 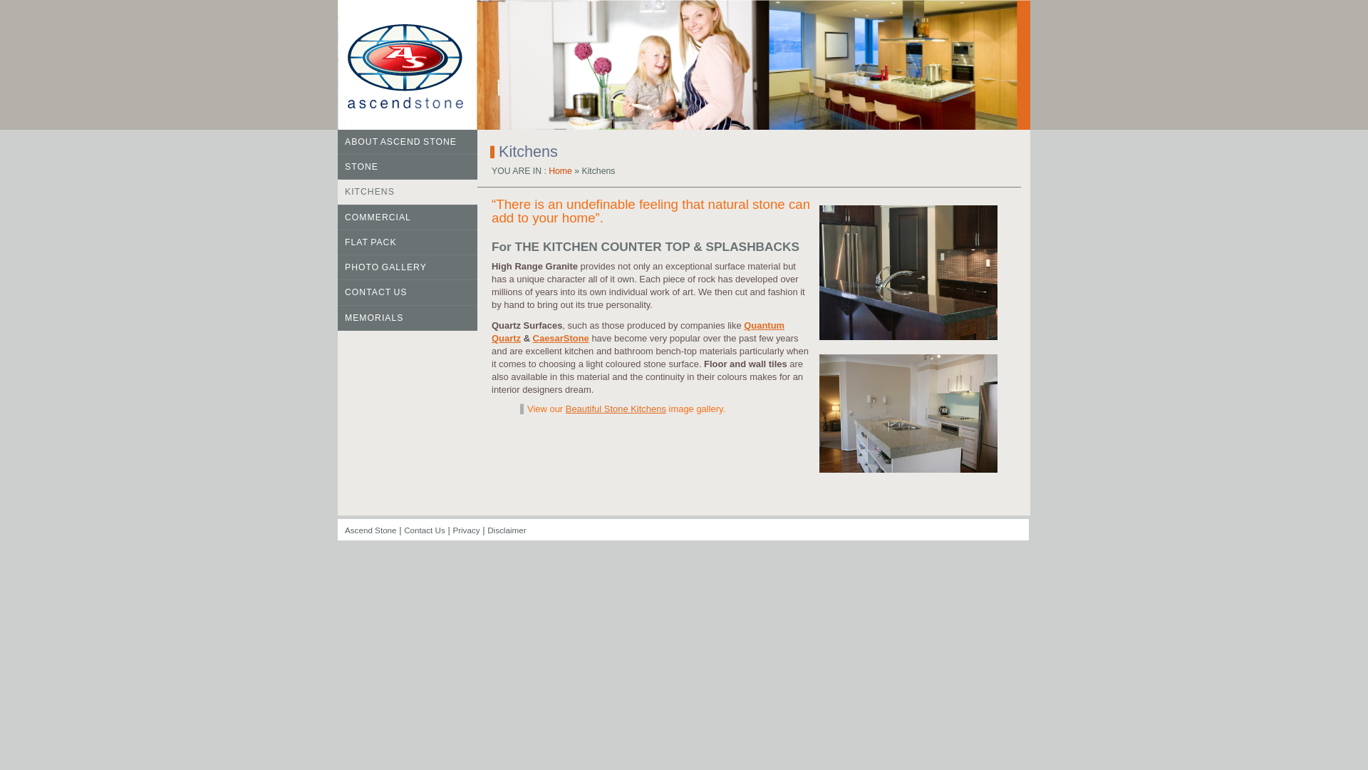 What do you see at coordinates (425, 529) in the screenshot?
I see `Contact Us` at bounding box center [425, 529].